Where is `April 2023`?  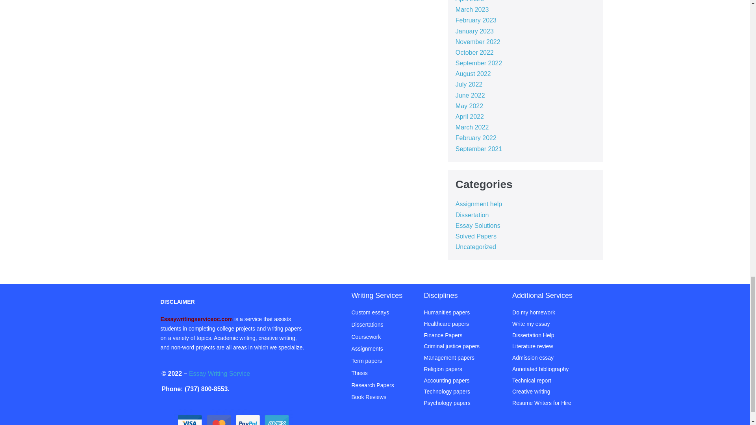
April 2023 is located at coordinates (469, 1).